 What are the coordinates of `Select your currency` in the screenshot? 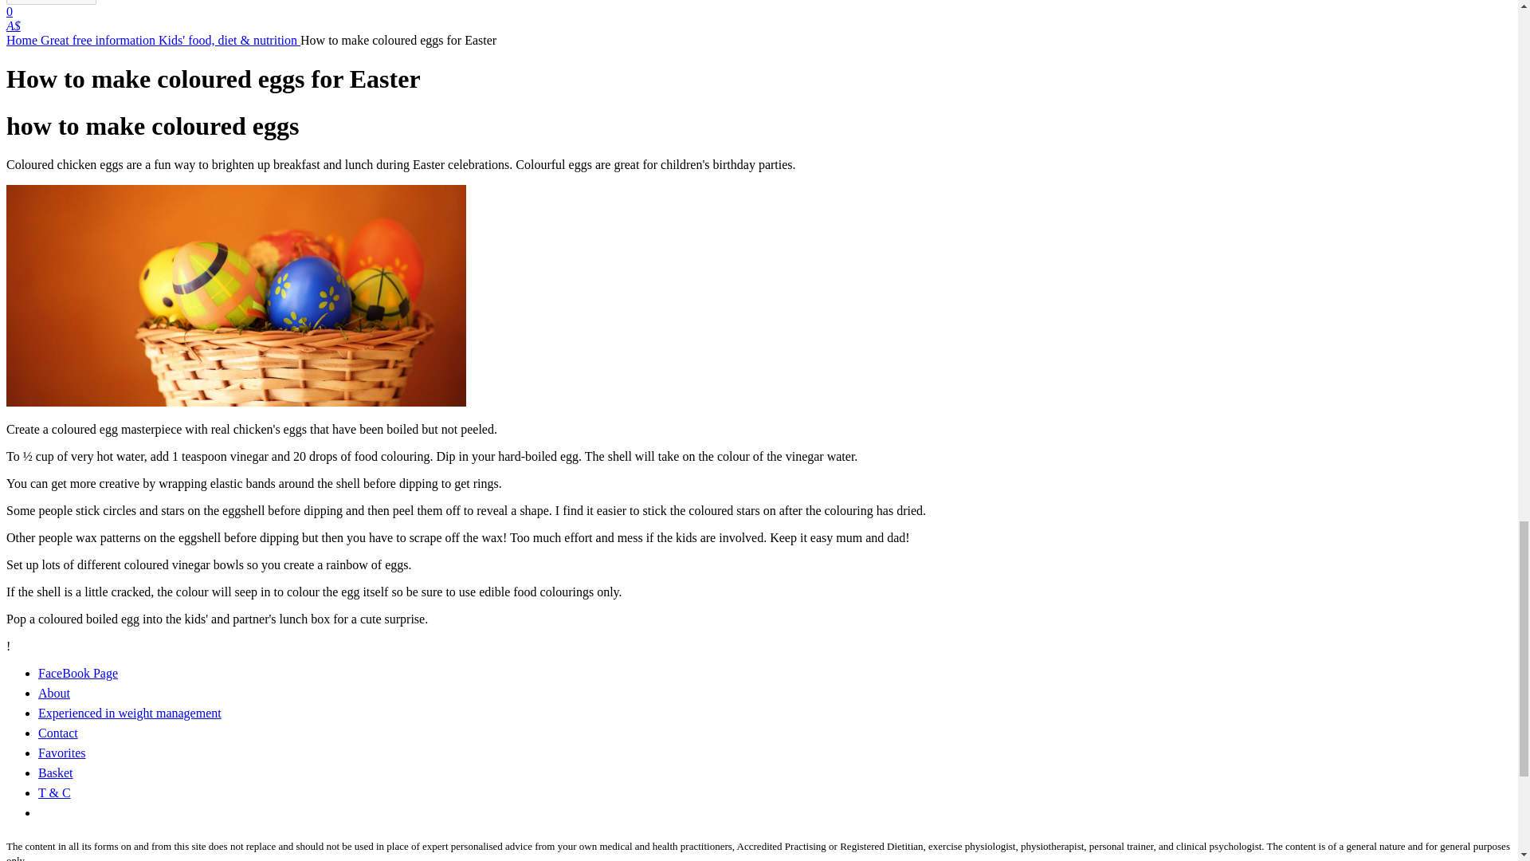 It's located at (13, 26).